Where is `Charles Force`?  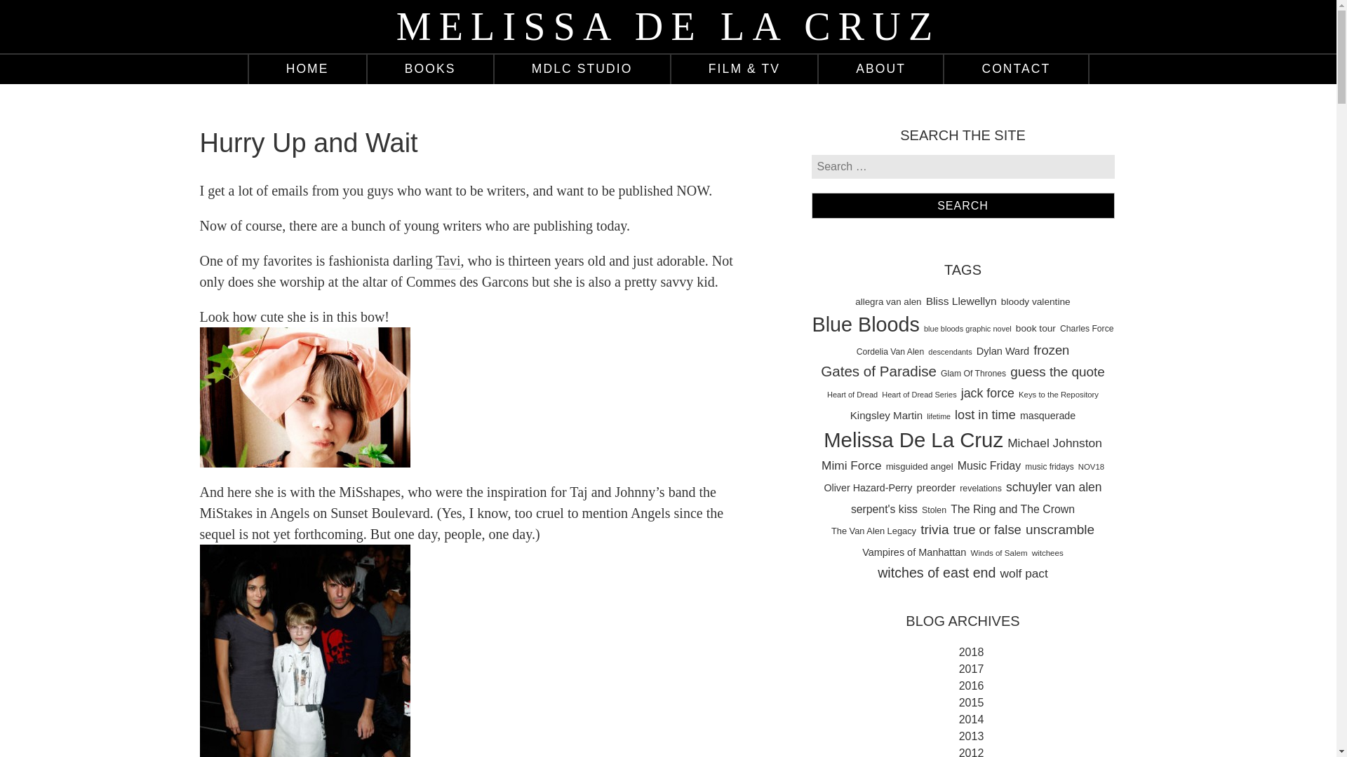
Charles Force is located at coordinates (1087, 329).